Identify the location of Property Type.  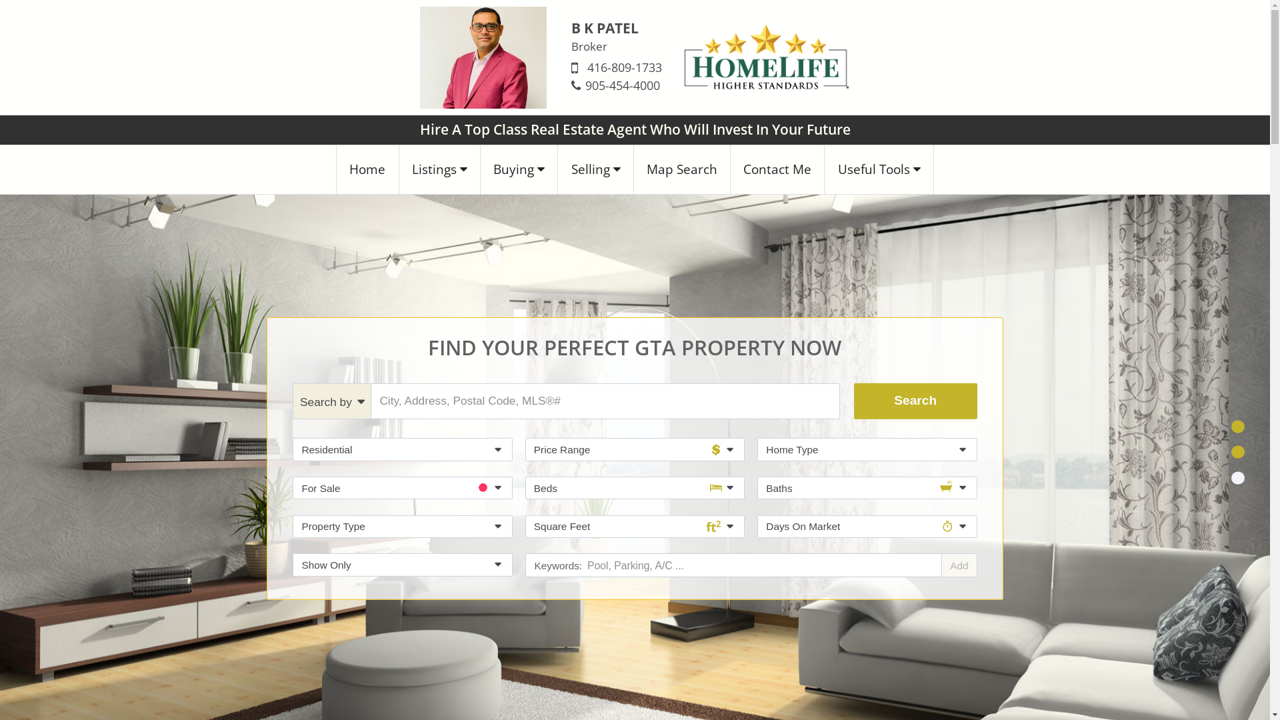
(403, 527).